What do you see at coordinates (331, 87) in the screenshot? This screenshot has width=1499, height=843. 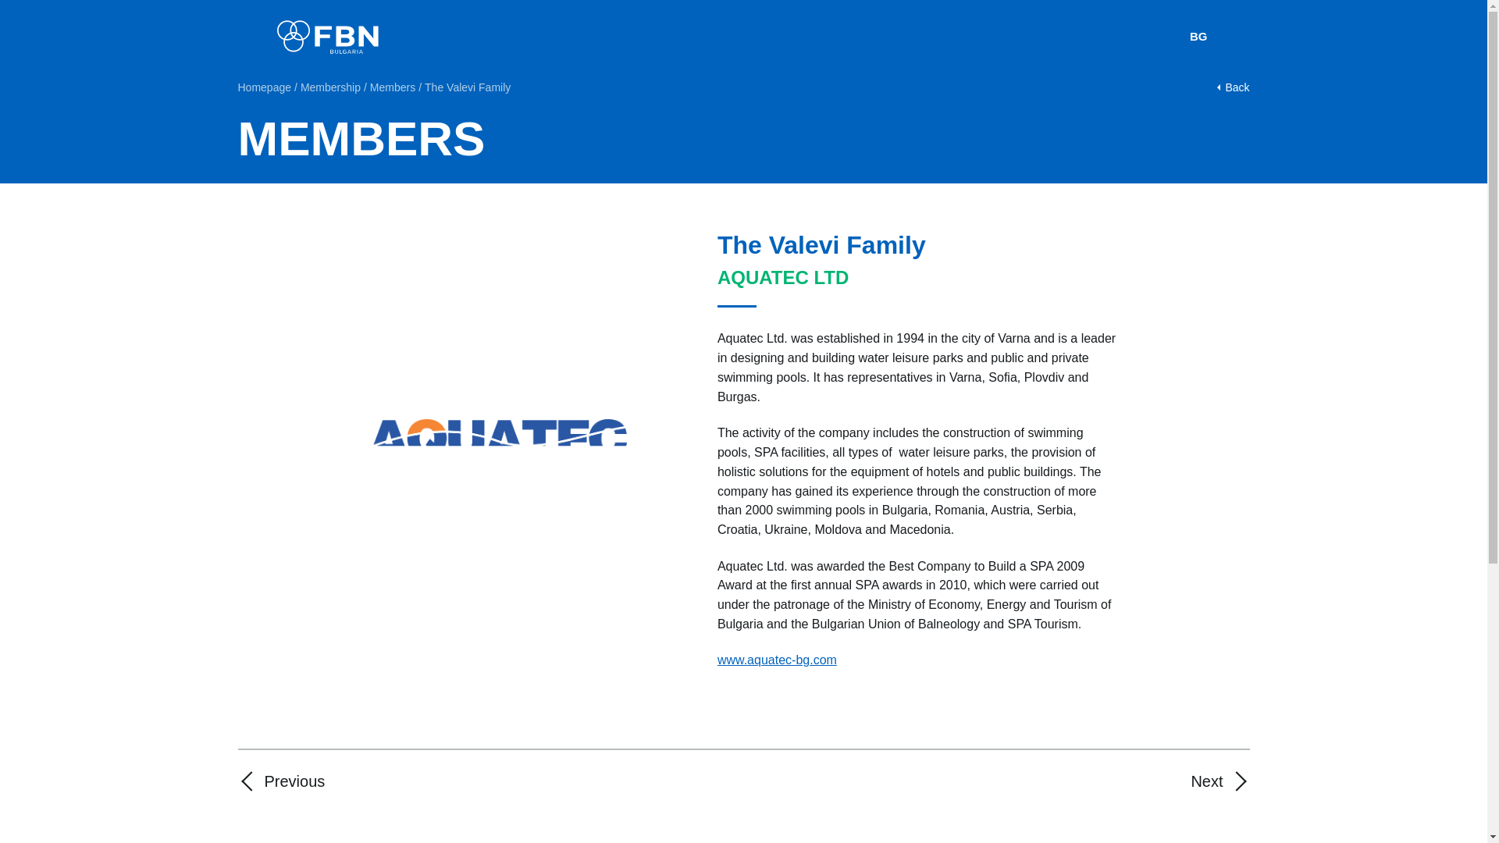 I see `Membership` at bounding box center [331, 87].